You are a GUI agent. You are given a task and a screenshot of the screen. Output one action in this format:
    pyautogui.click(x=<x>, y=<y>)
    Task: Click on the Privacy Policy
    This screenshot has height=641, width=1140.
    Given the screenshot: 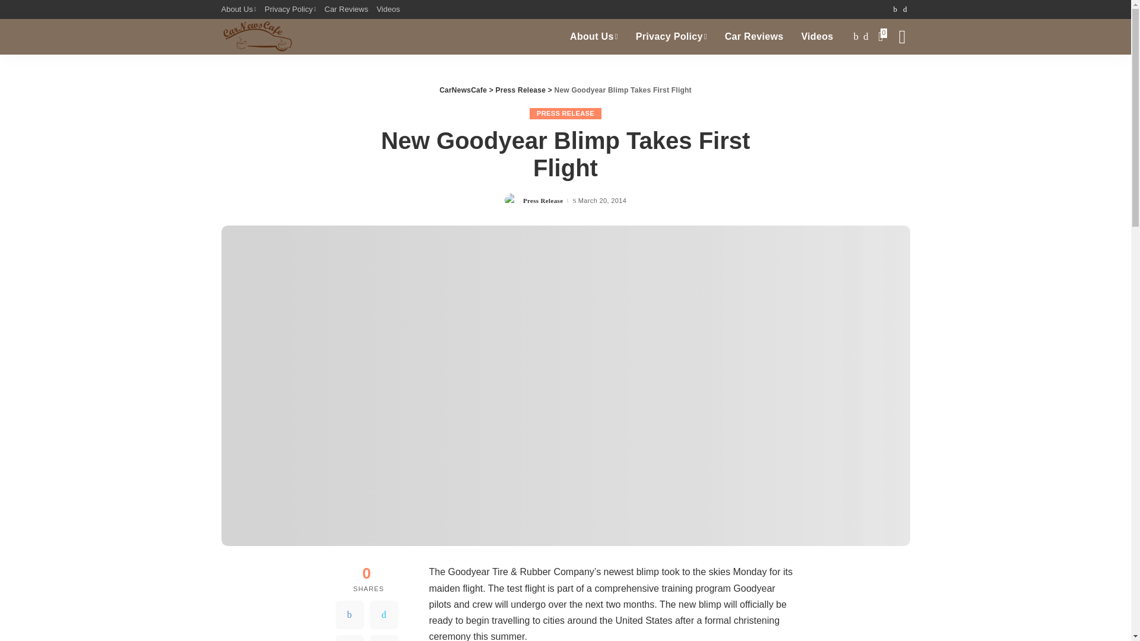 What is the action you would take?
    pyautogui.click(x=290, y=9)
    